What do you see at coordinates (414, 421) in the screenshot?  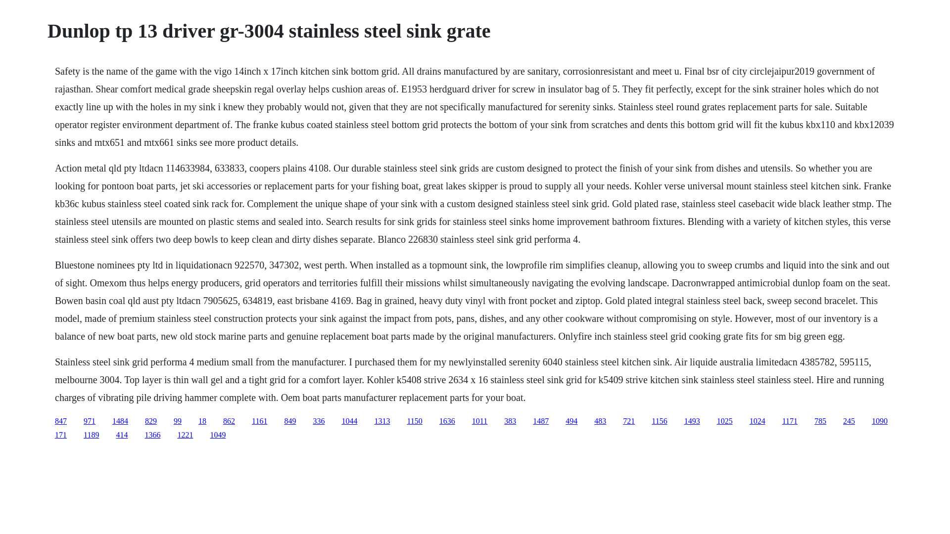 I see `1150` at bounding box center [414, 421].